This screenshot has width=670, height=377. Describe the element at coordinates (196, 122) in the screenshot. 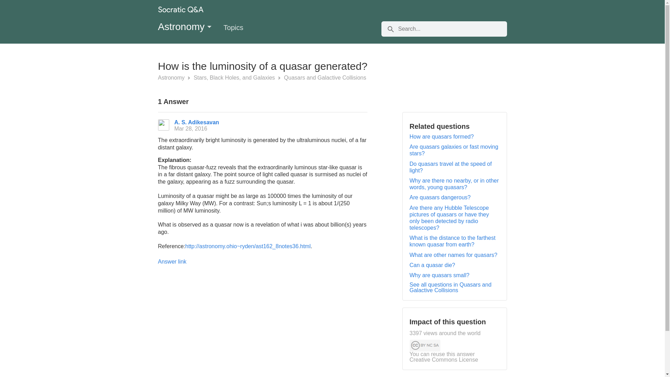

I see `A. S. Adikesavan` at that location.